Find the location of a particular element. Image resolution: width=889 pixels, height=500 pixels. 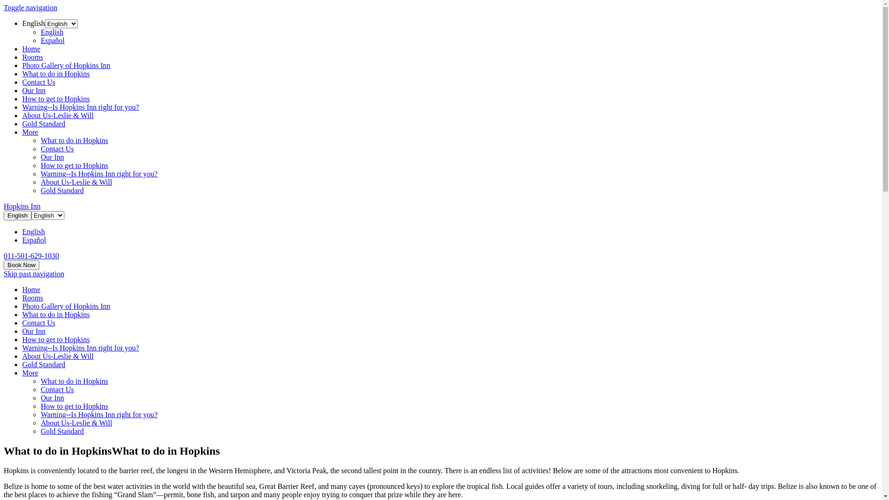

Home is located at coordinates (31, 290).